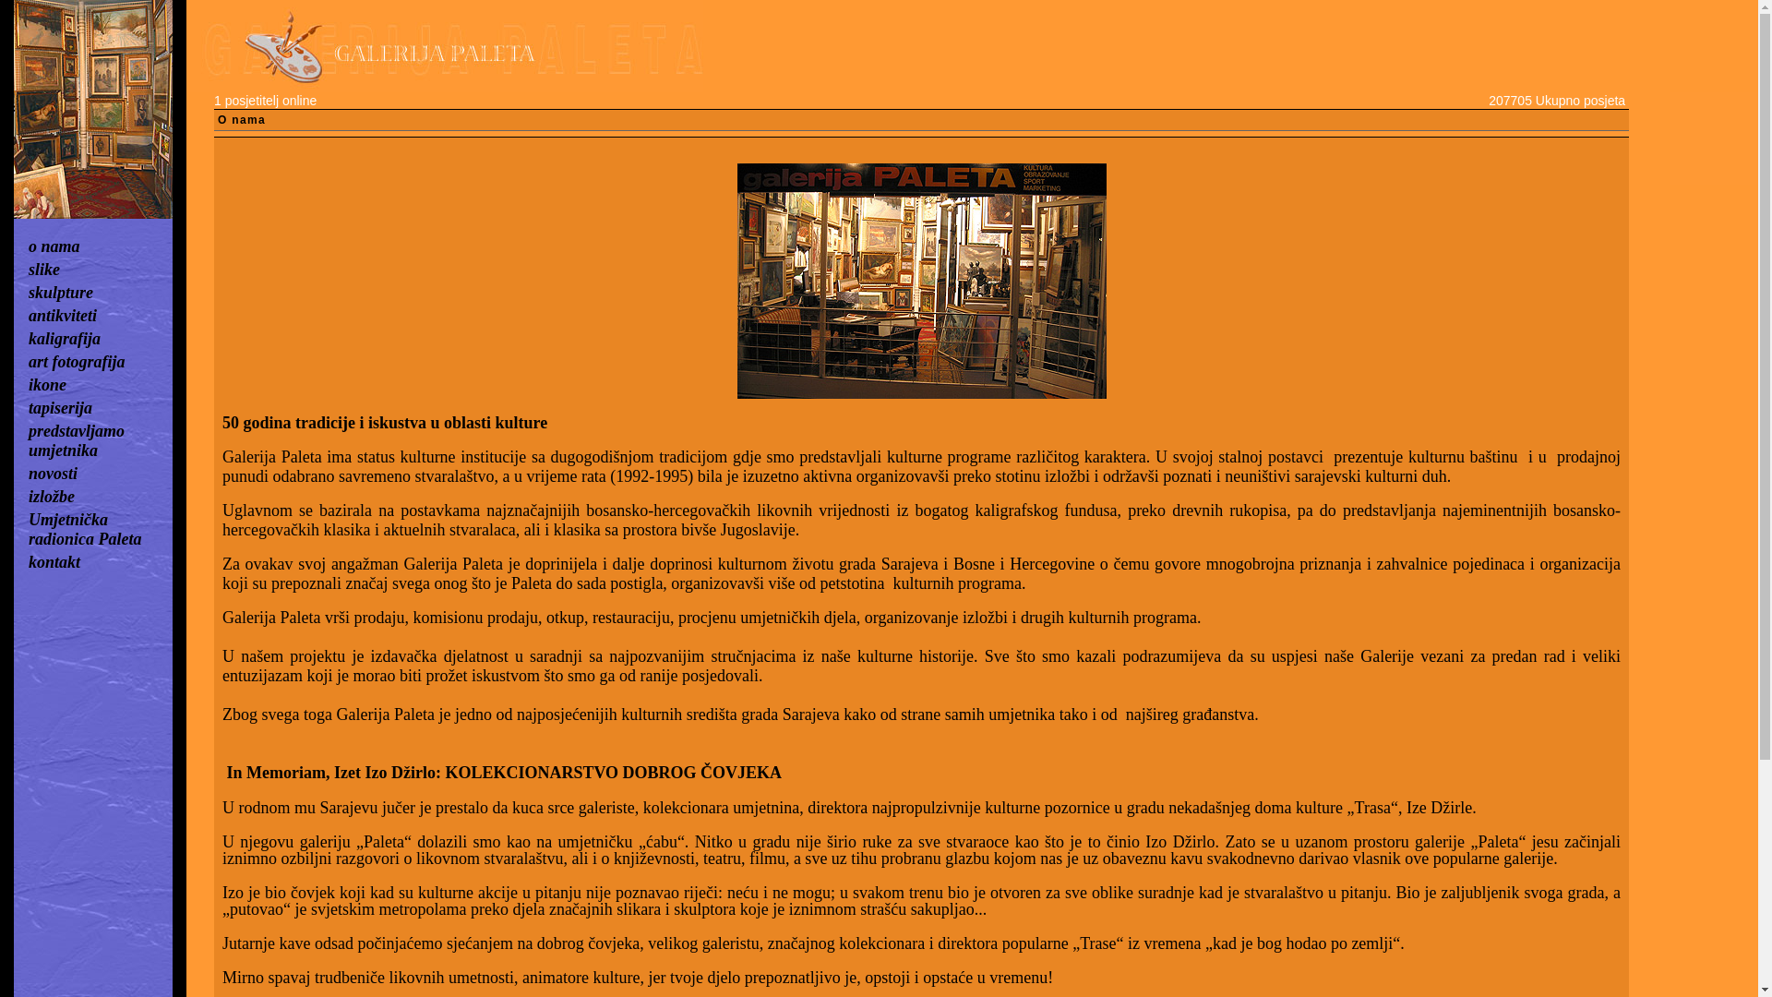 The width and height of the screenshot is (1772, 997). What do you see at coordinates (44, 270) in the screenshot?
I see `slike` at bounding box center [44, 270].